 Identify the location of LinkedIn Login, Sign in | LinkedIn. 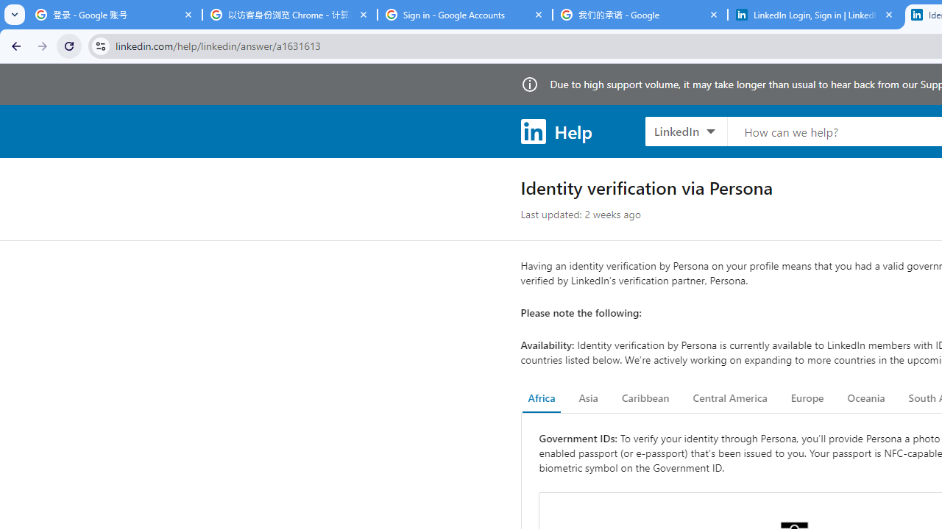
(815, 15).